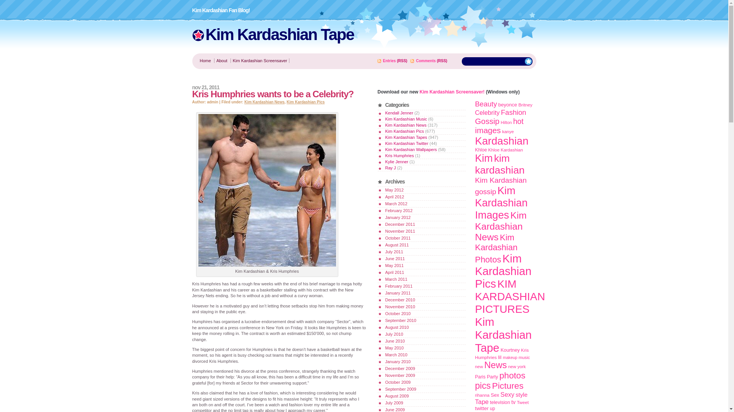 Image resolution: width=734 pixels, height=412 pixels. I want to click on Kim Kardashian News, so click(265, 102).